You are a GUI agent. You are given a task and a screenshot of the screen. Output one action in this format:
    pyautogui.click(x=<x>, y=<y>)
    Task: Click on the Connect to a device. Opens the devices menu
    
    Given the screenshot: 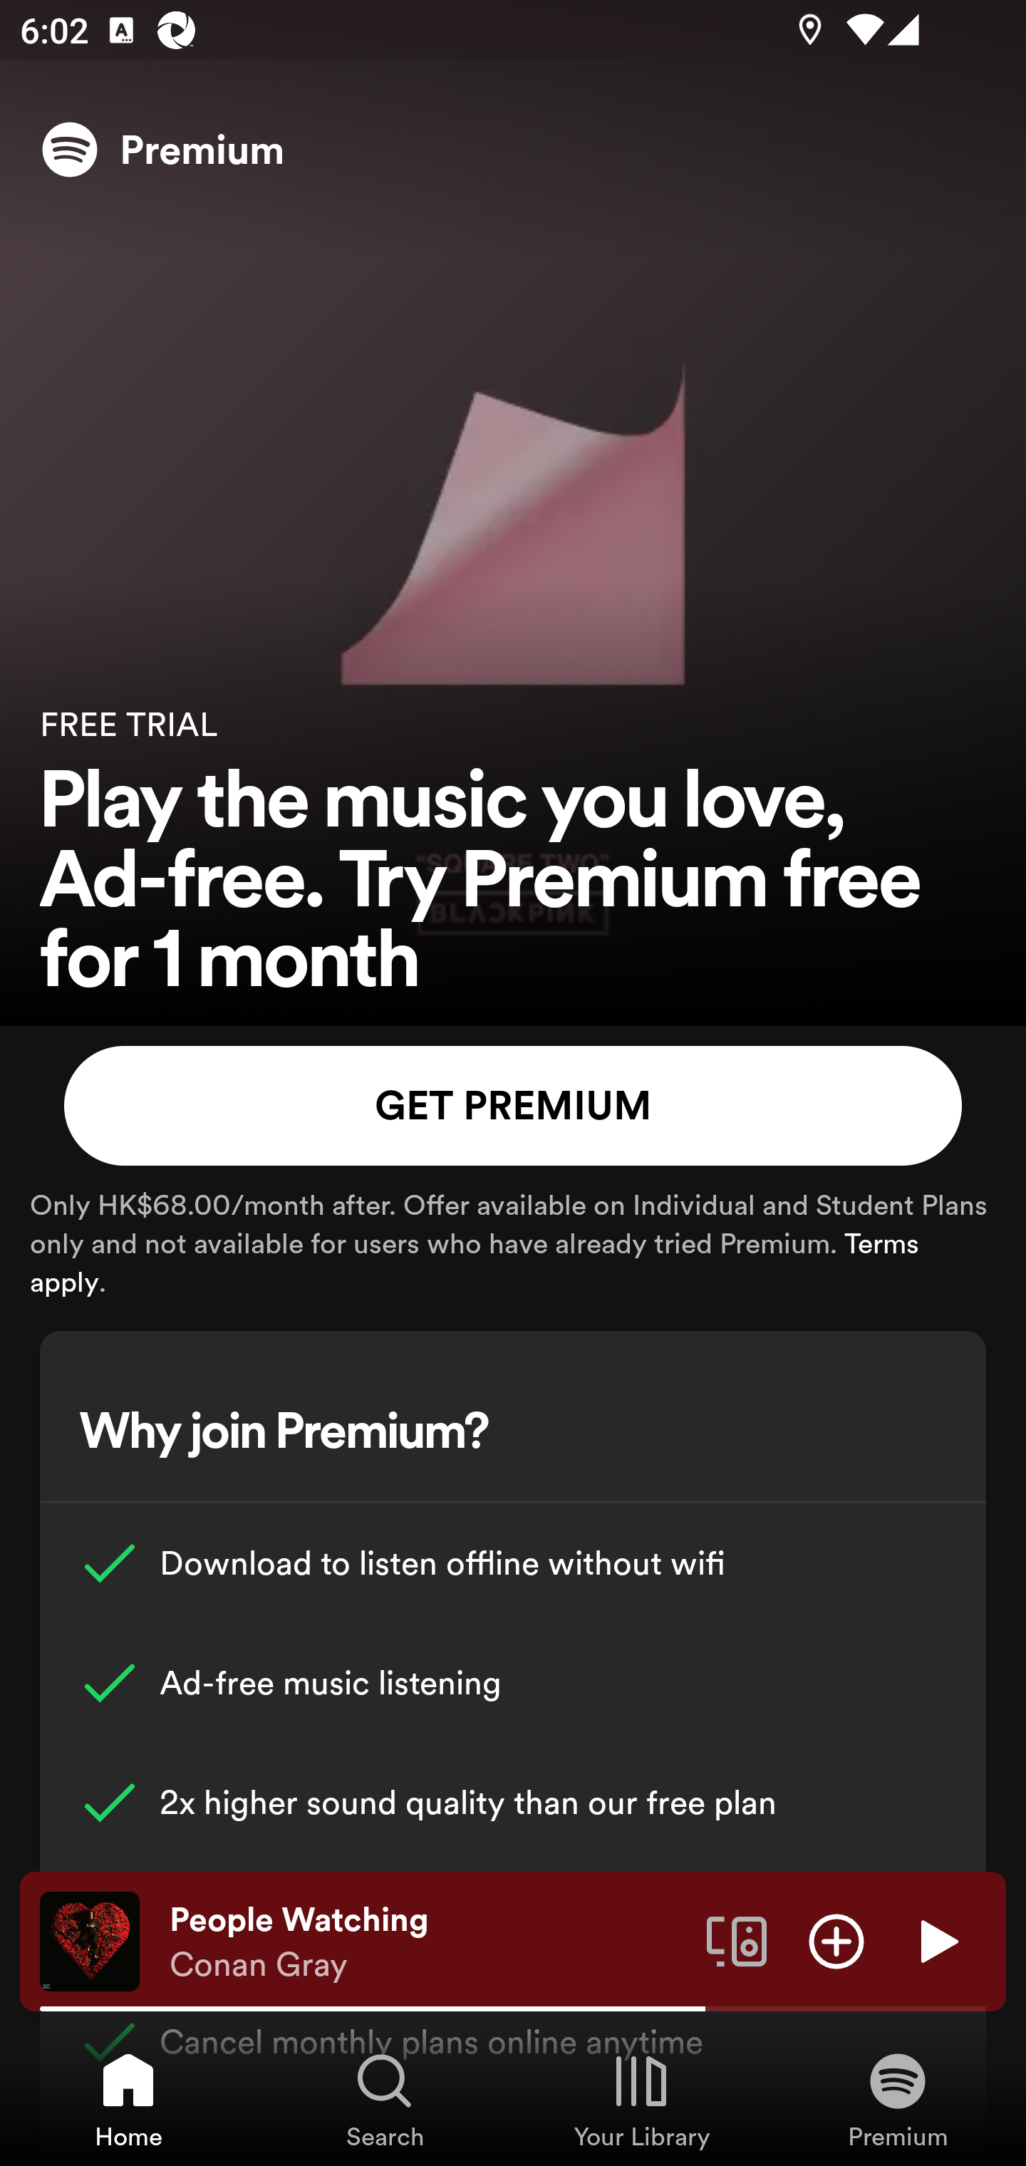 What is the action you would take?
    pyautogui.click(x=737, y=1940)
    